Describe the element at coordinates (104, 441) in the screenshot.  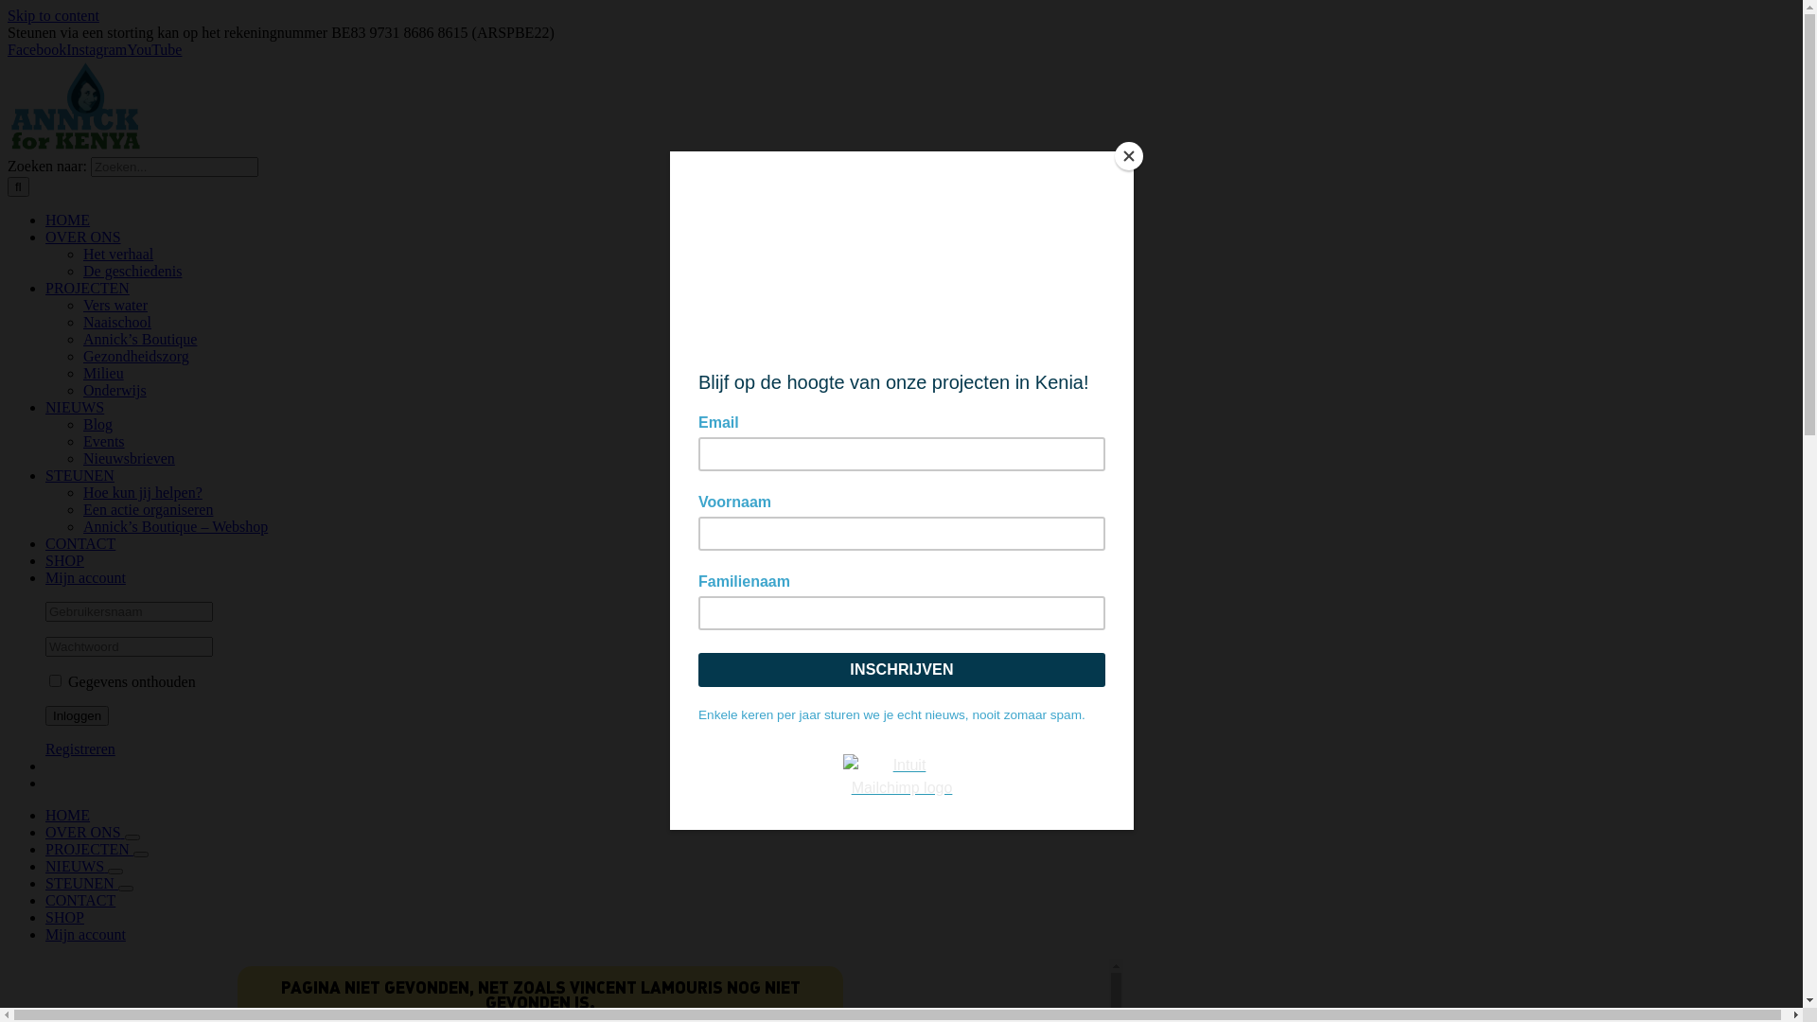
I see `Events` at that location.